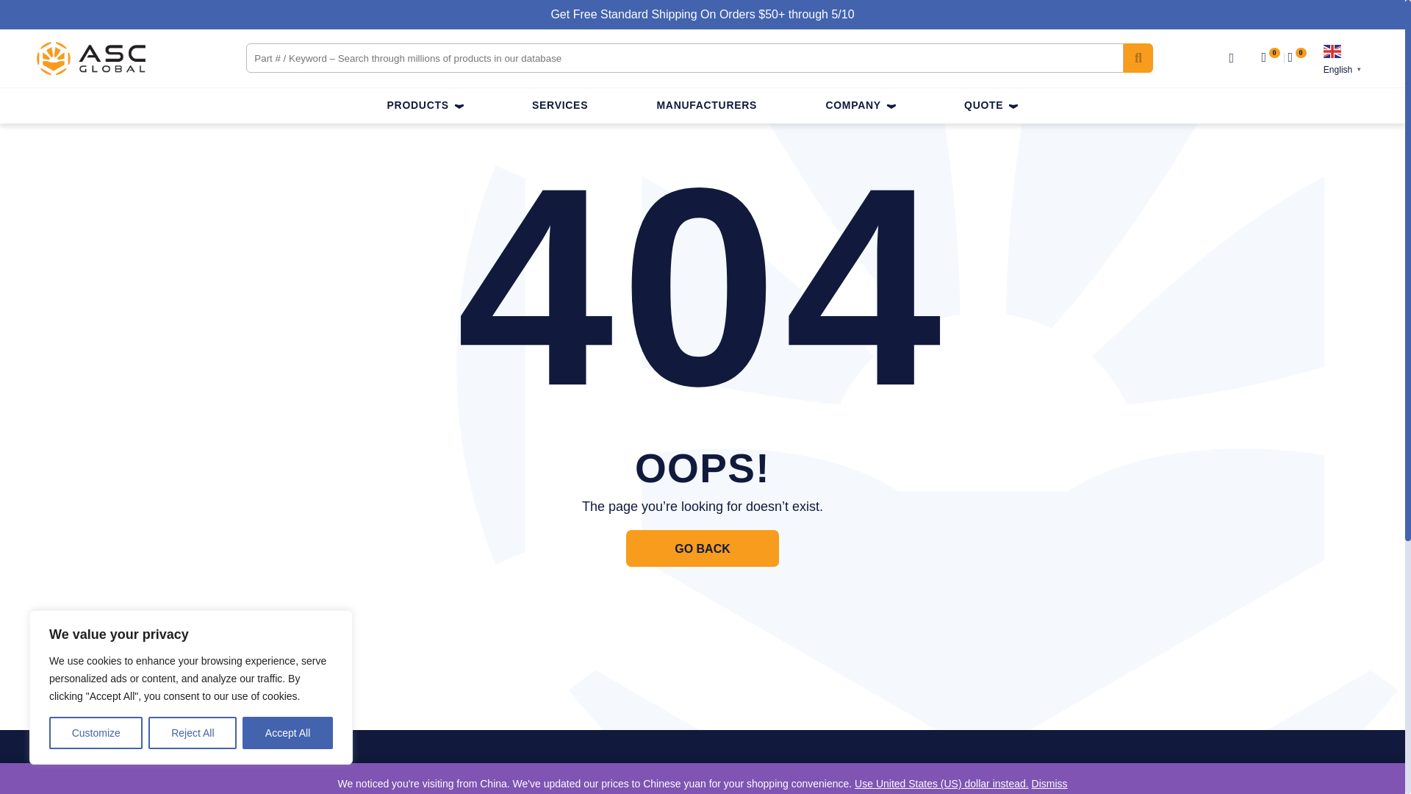  What do you see at coordinates (193, 733) in the screenshot?
I see `Reject All` at bounding box center [193, 733].